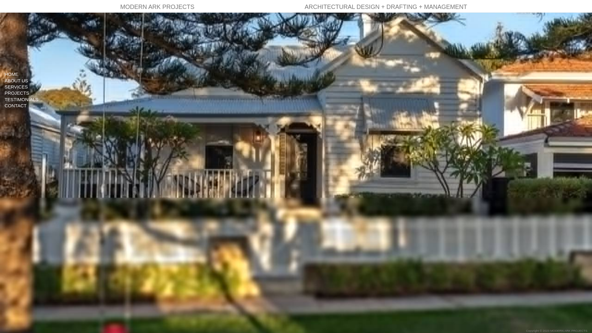 Image resolution: width=592 pixels, height=333 pixels. Describe the element at coordinates (33, 74) in the screenshot. I see `HOME` at that location.